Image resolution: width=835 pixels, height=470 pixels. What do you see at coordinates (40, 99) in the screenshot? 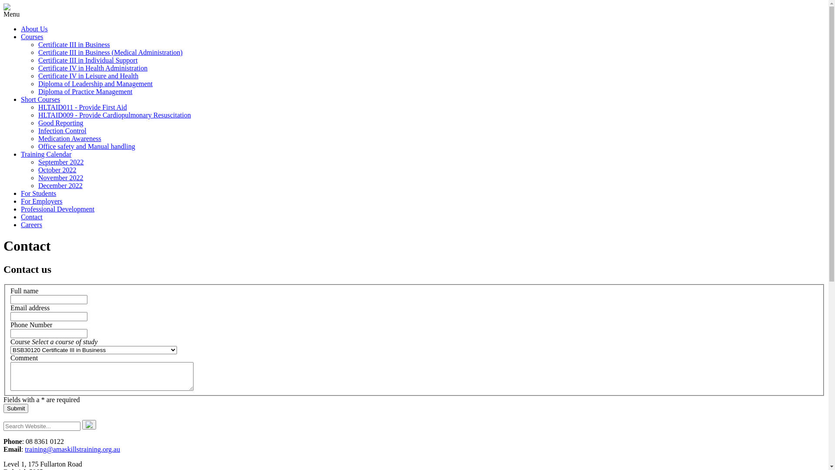
I see `Short Courses` at bounding box center [40, 99].